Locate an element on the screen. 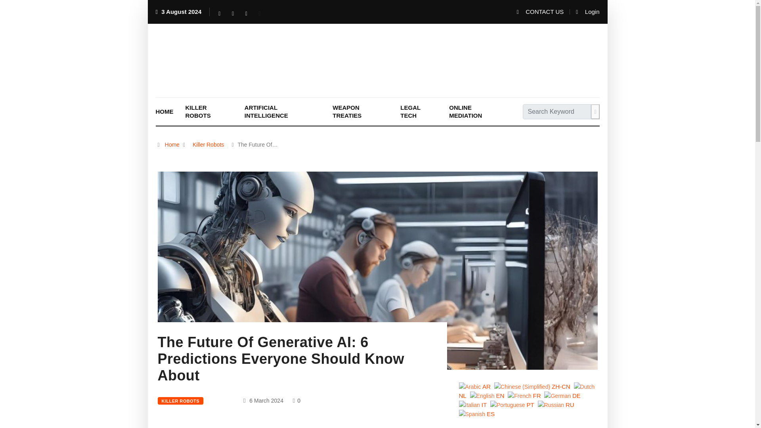  Dutch is located at coordinates (527, 390).